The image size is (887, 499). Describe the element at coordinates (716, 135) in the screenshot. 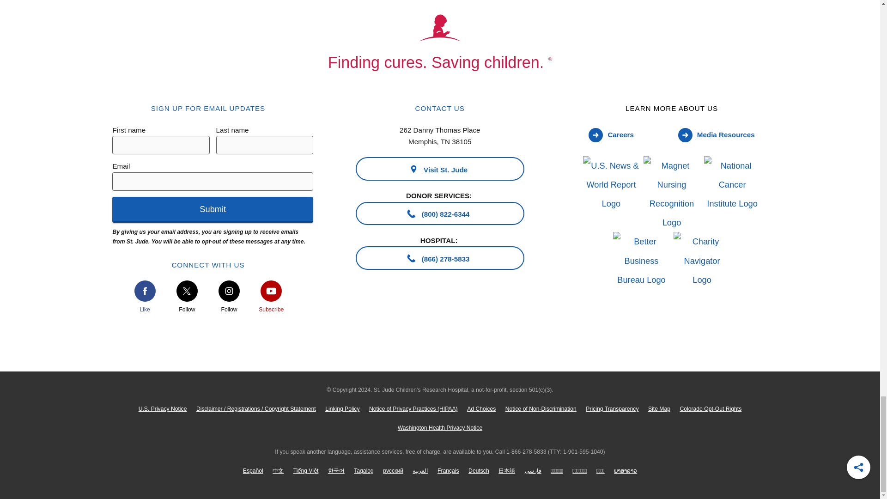

I see `Media Resources` at that location.